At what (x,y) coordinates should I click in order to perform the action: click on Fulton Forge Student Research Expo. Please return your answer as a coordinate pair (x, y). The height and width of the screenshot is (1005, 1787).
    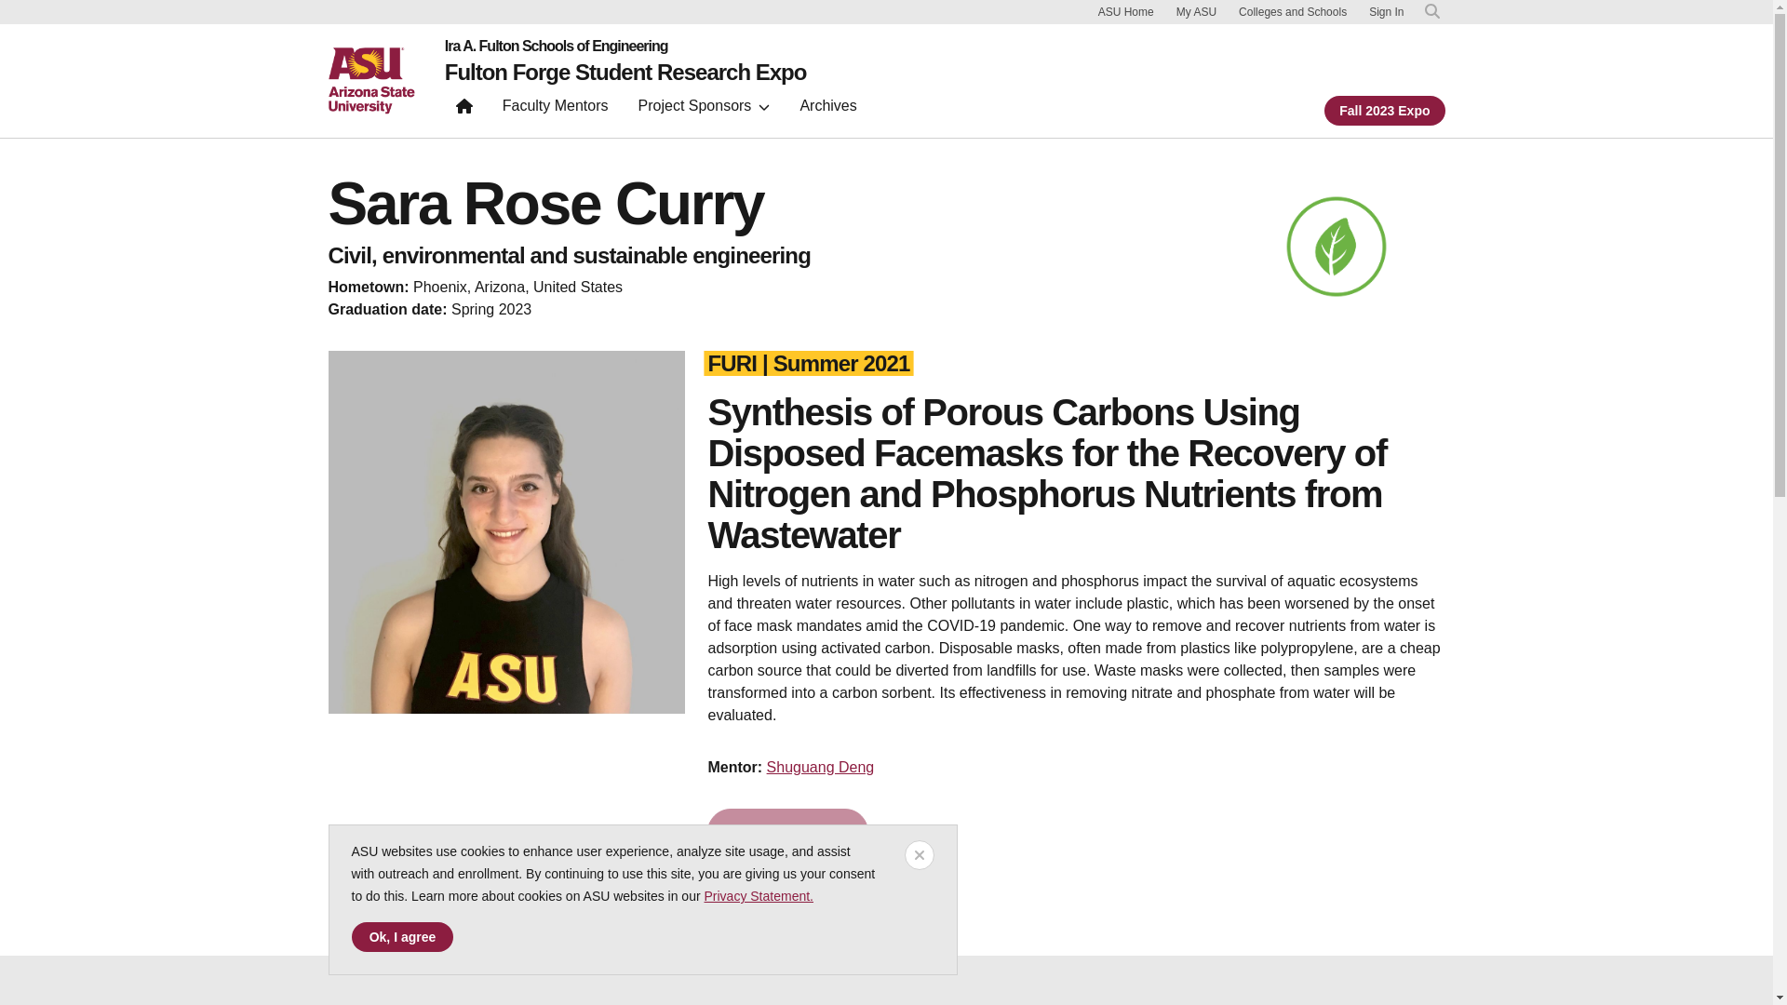
    Looking at the image, I should click on (625, 72).